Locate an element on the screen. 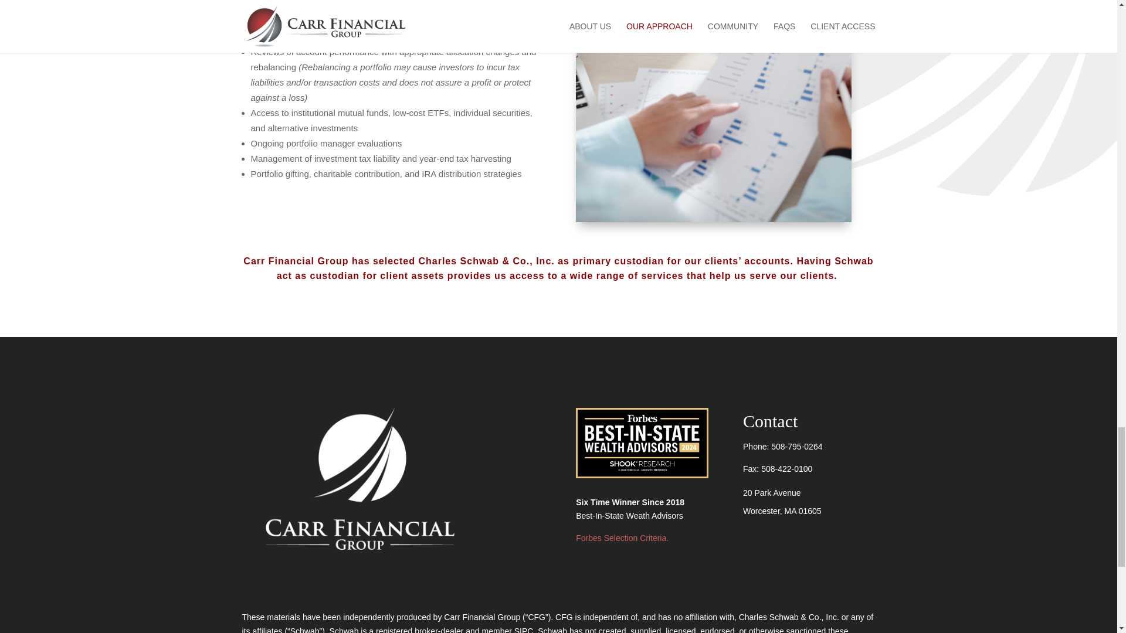 The width and height of the screenshot is (1126, 633). fax is located at coordinates (786, 468).